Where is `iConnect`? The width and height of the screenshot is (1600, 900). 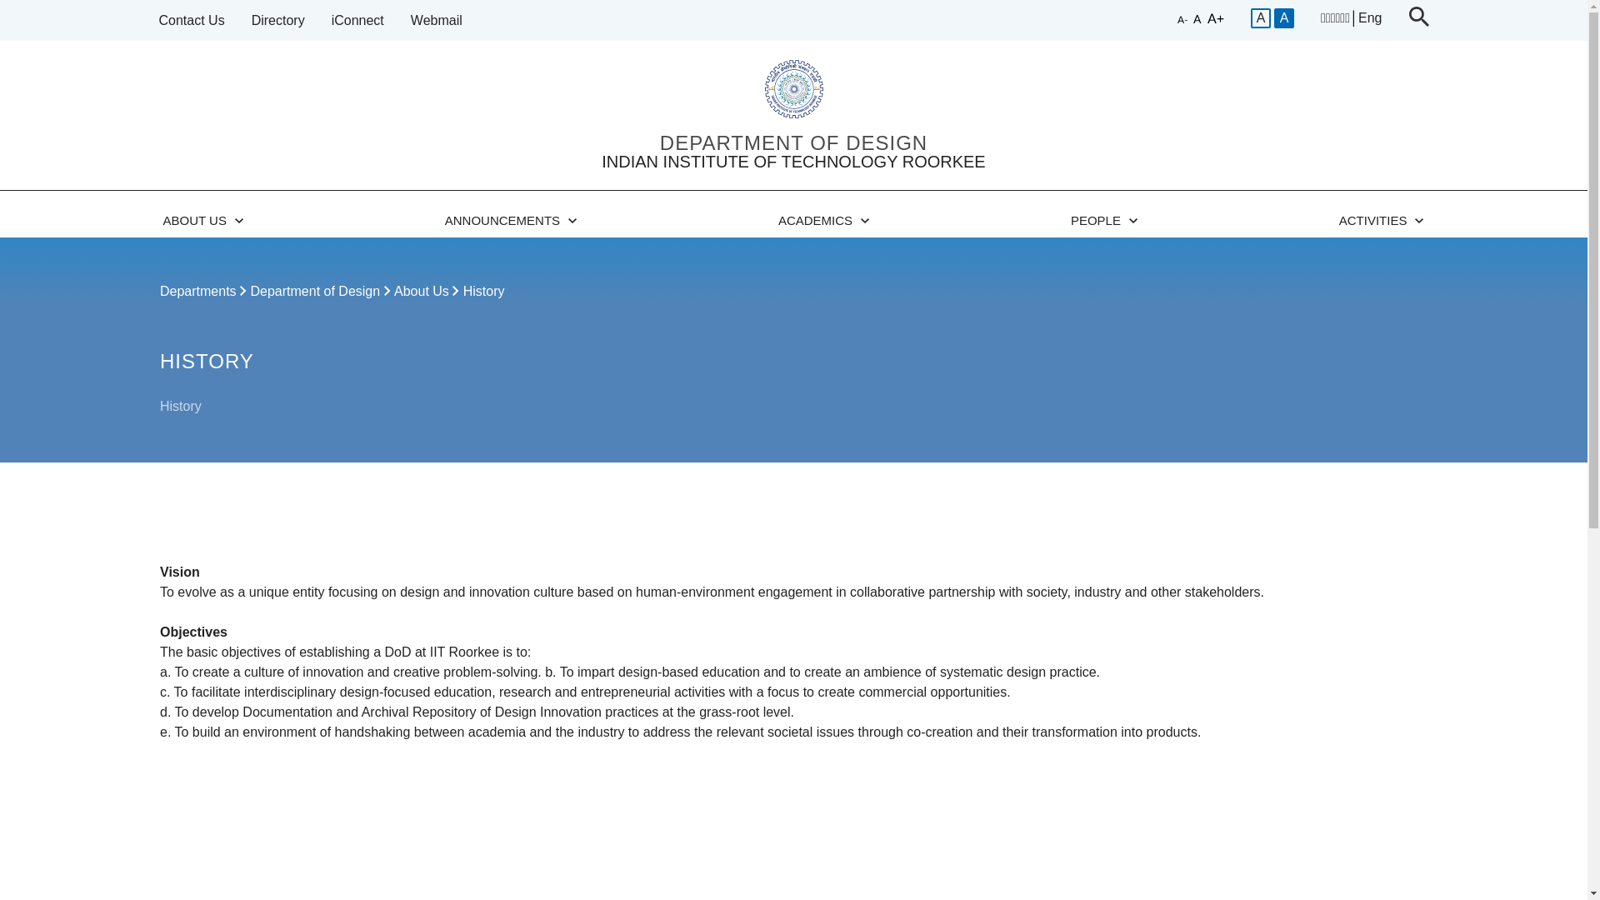
iConnect is located at coordinates (200, 291).